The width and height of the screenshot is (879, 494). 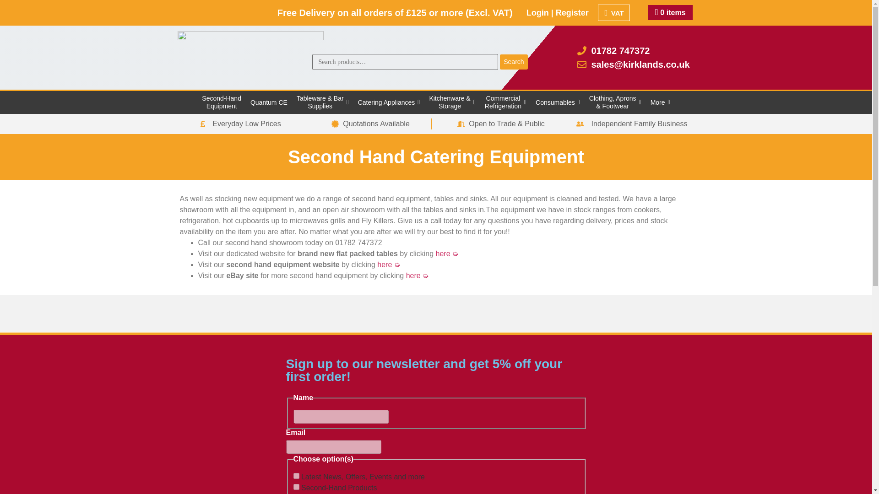 I want to click on Start shopping, so click(x=670, y=12).